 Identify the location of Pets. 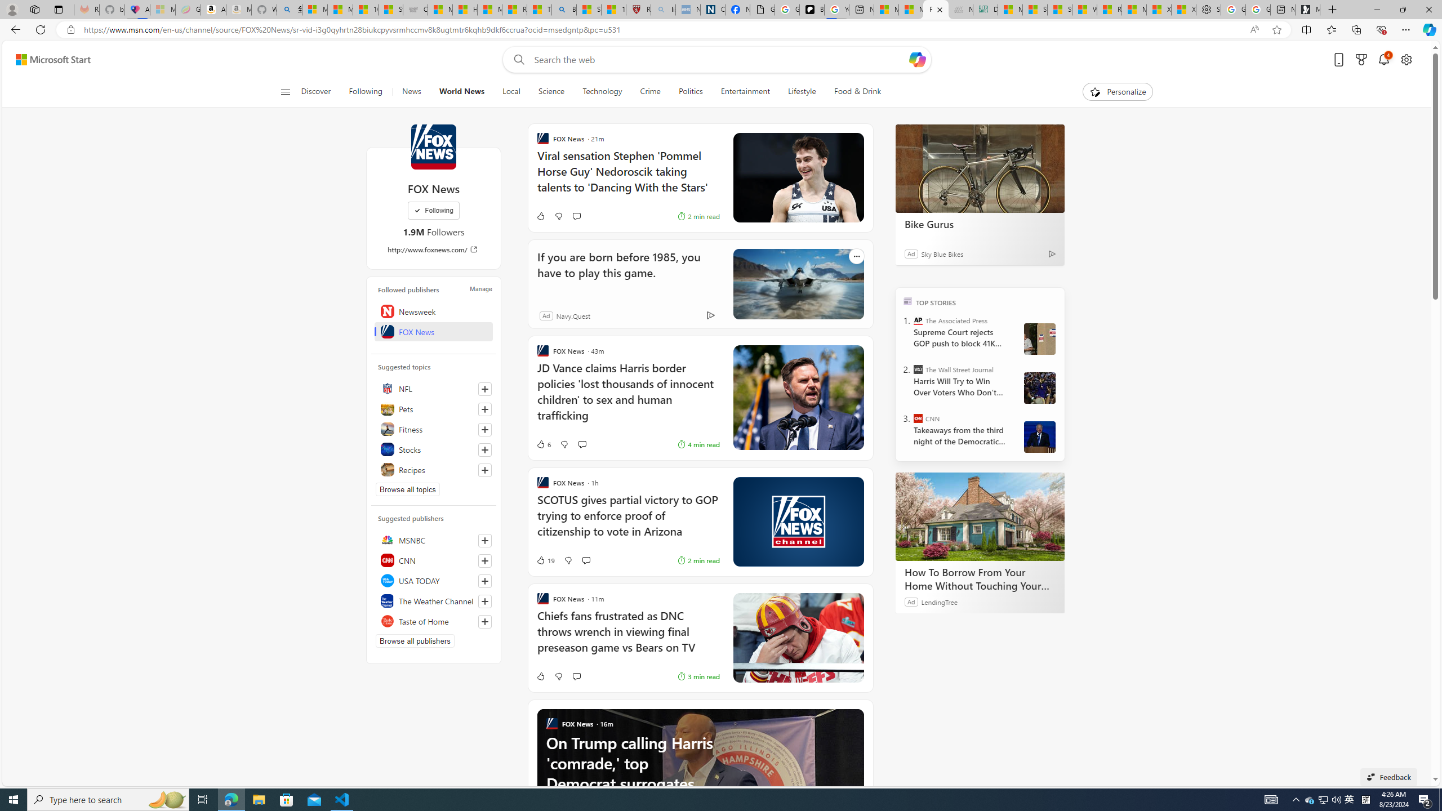
(434, 409).